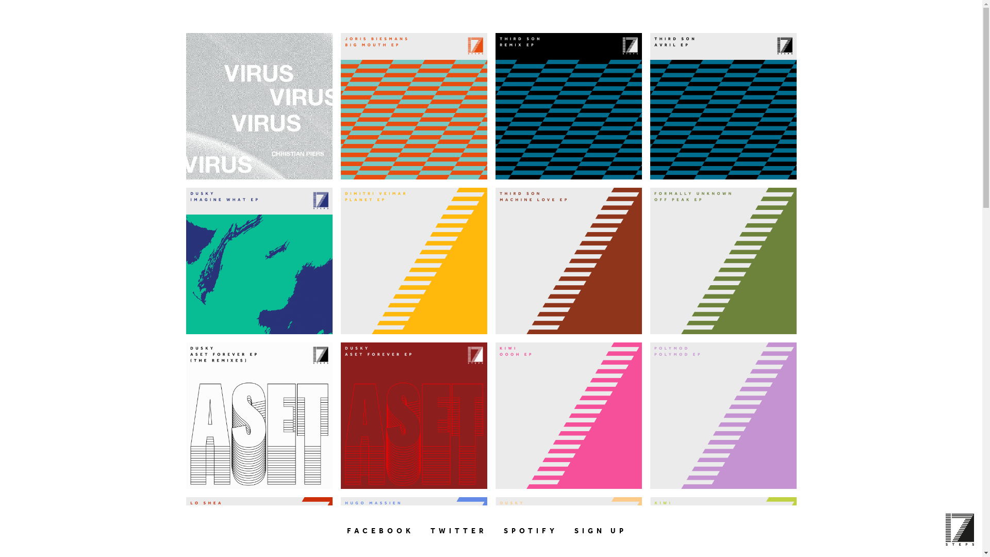 This screenshot has width=990, height=557. What do you see at coordinates (381, 531) in the screenshot?
I see `FACEBOOK` at bounding box center [381, 531].